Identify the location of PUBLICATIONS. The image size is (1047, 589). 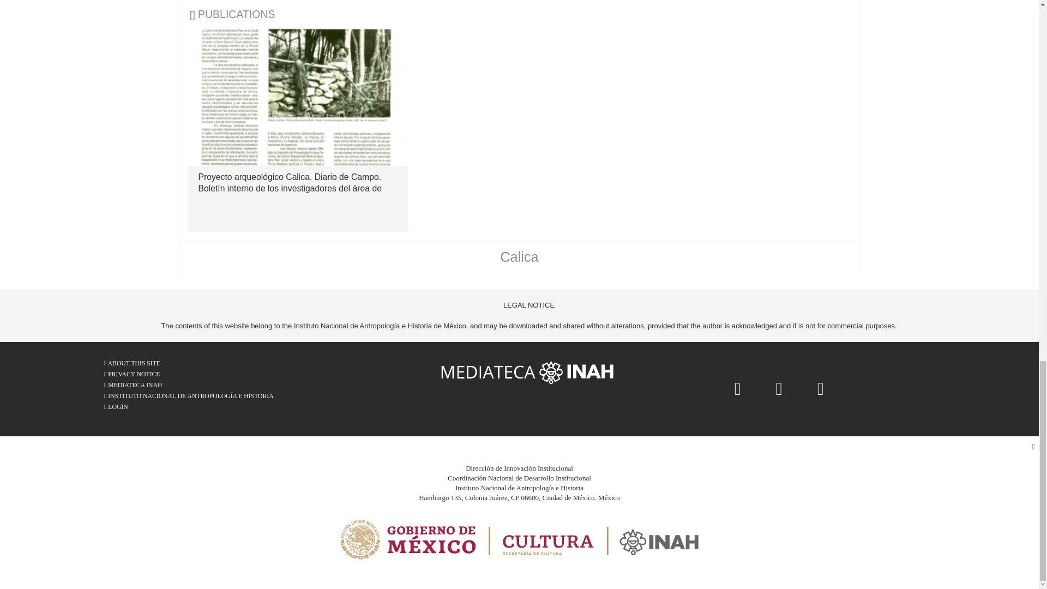
(264, 15).